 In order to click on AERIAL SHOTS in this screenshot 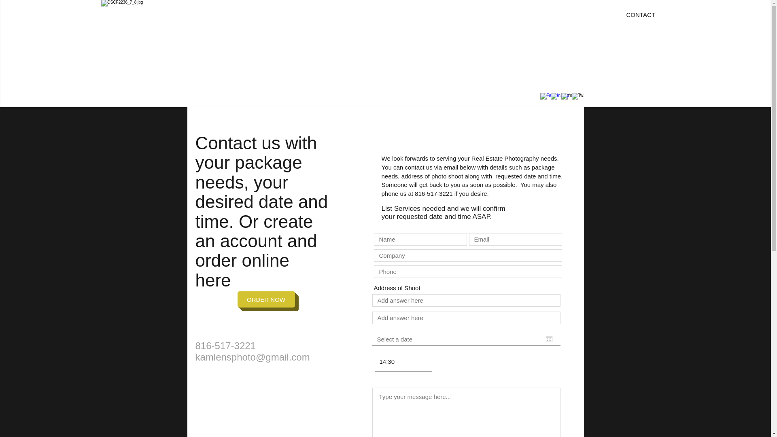, I will do `click(495, 15)`.